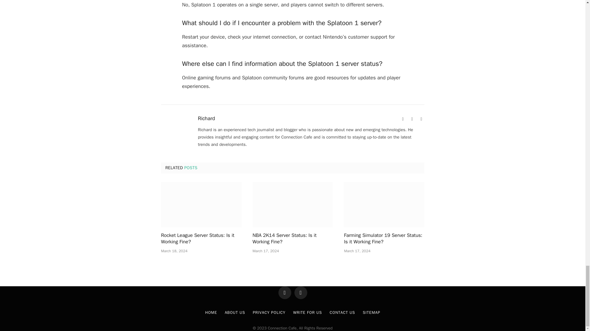  Describe the element at coordinates (421, 119) in the screenshot. I see `Twitter` at that location.